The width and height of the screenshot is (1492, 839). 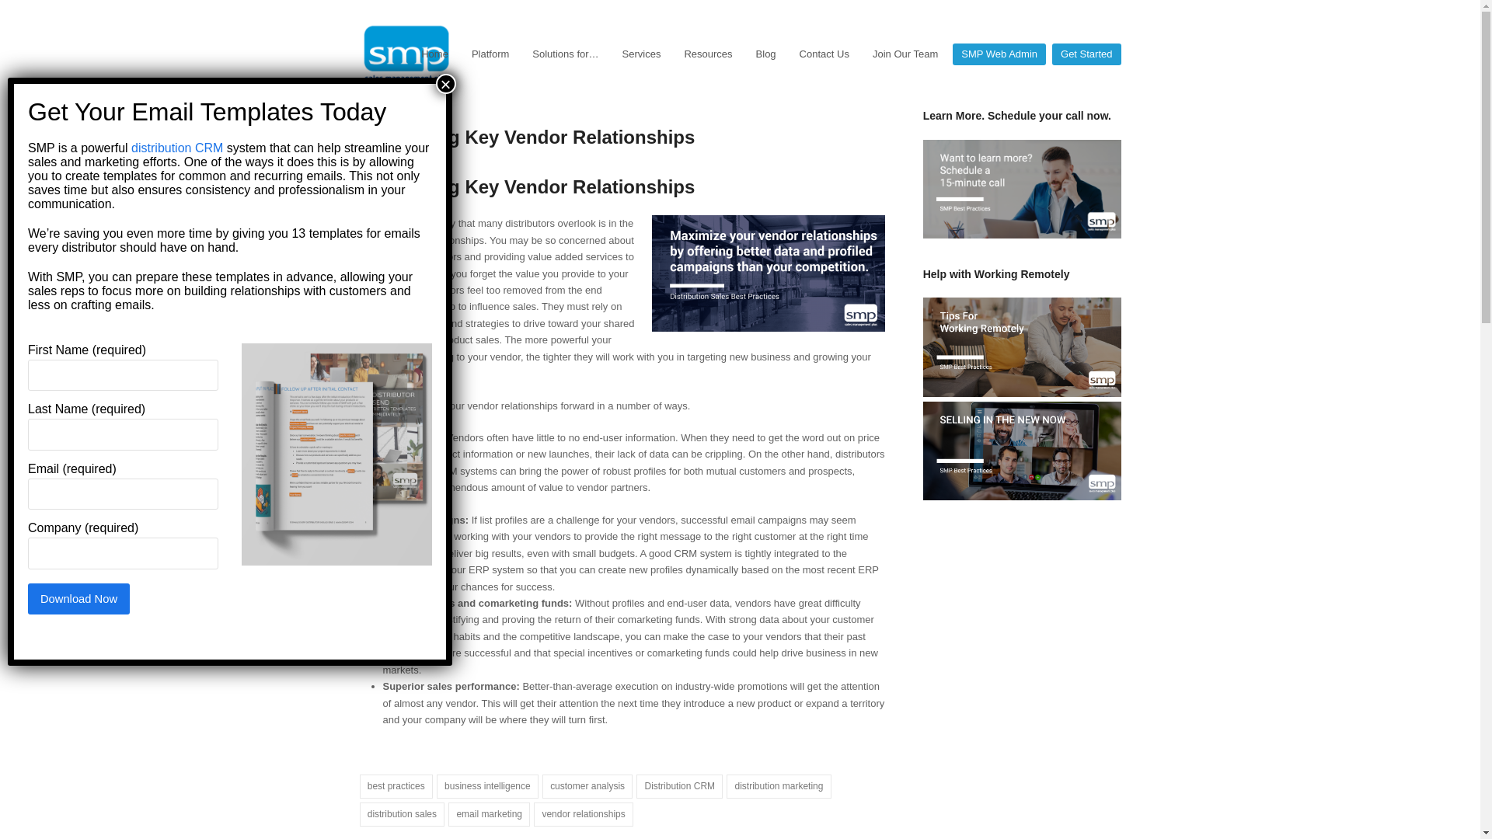 What do you see at coordinates (396, 786) in the screenshot?
I see `best practices` at bounding box center [396, 786].